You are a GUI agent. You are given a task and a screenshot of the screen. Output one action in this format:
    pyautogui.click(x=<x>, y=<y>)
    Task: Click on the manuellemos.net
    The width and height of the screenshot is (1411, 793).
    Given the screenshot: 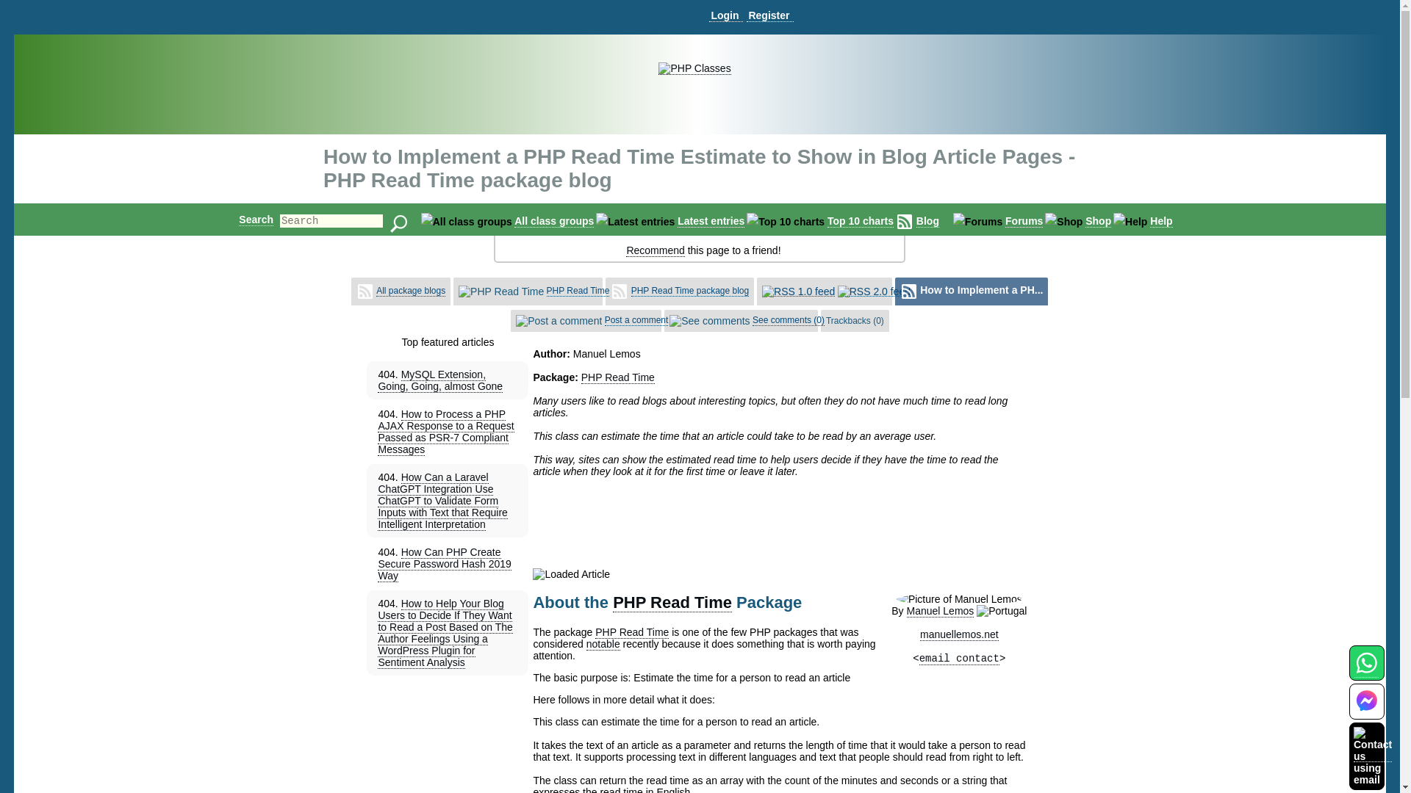 What is the action you would take?
    pyautogui.click(x=959, y=634)
    